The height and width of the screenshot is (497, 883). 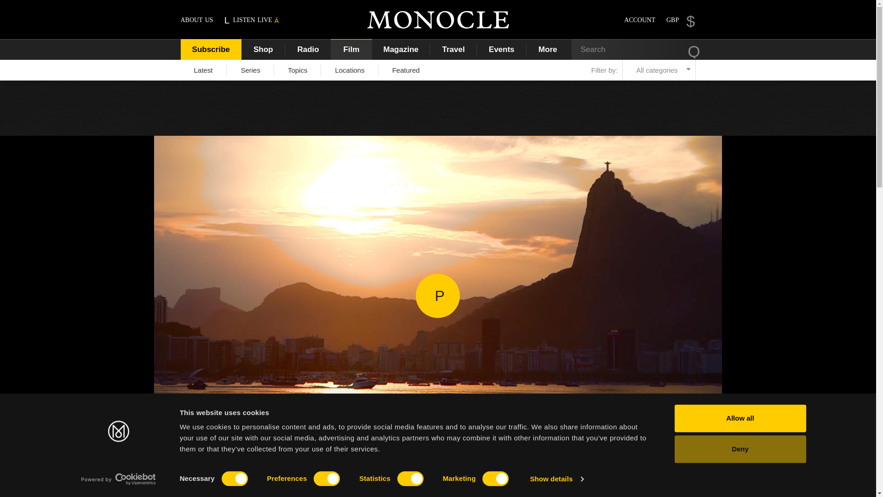 I want to click on Q, so click(x=694, y=50).